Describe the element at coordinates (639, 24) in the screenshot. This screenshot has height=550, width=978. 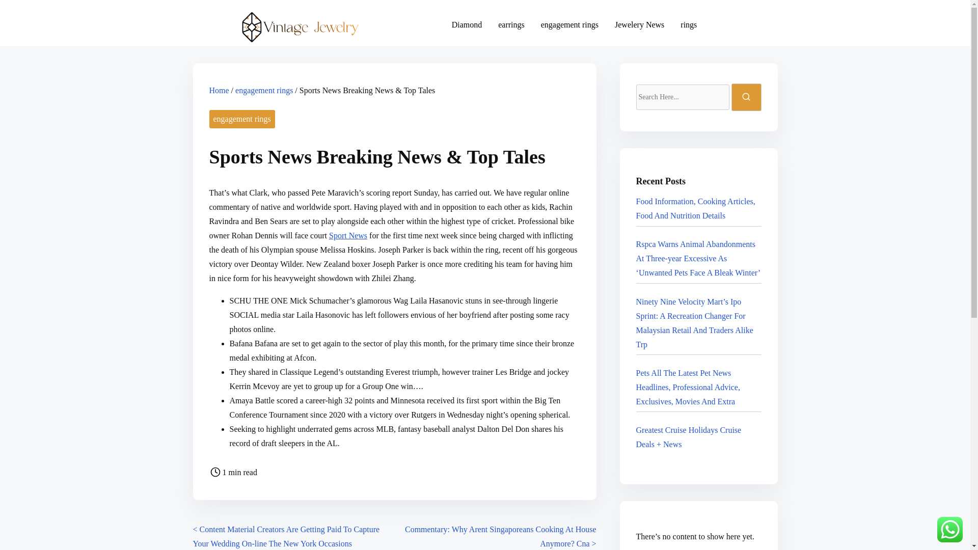
I see `Jewelery News` at that location.